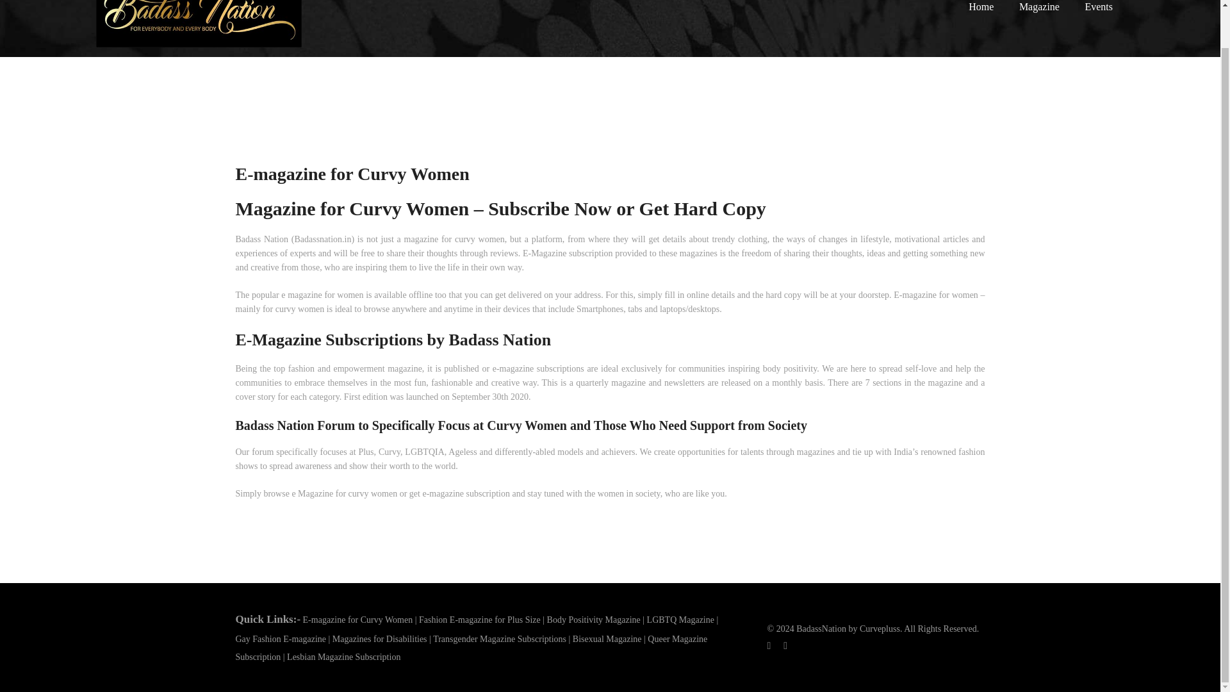  I want to click on Lesbian Magazine Subscription, so click(343, 614).